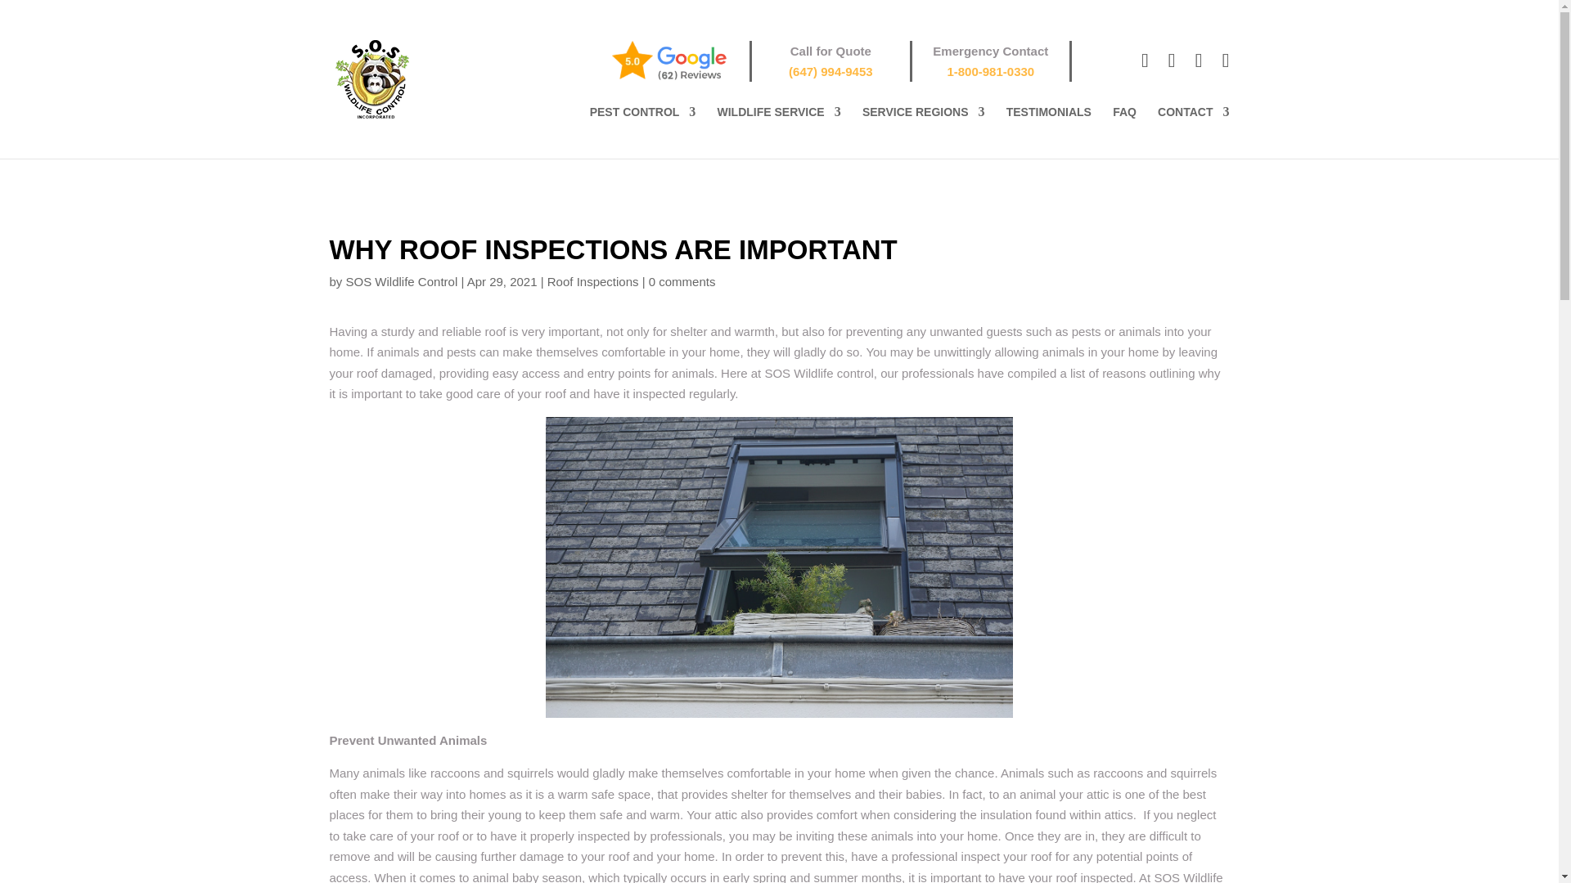 The image size is (1571, 883). What do you see at coordinates (923, 132) in the screenshot?
I see `SERVICE REGIONS` at bounding box center [923, 132].